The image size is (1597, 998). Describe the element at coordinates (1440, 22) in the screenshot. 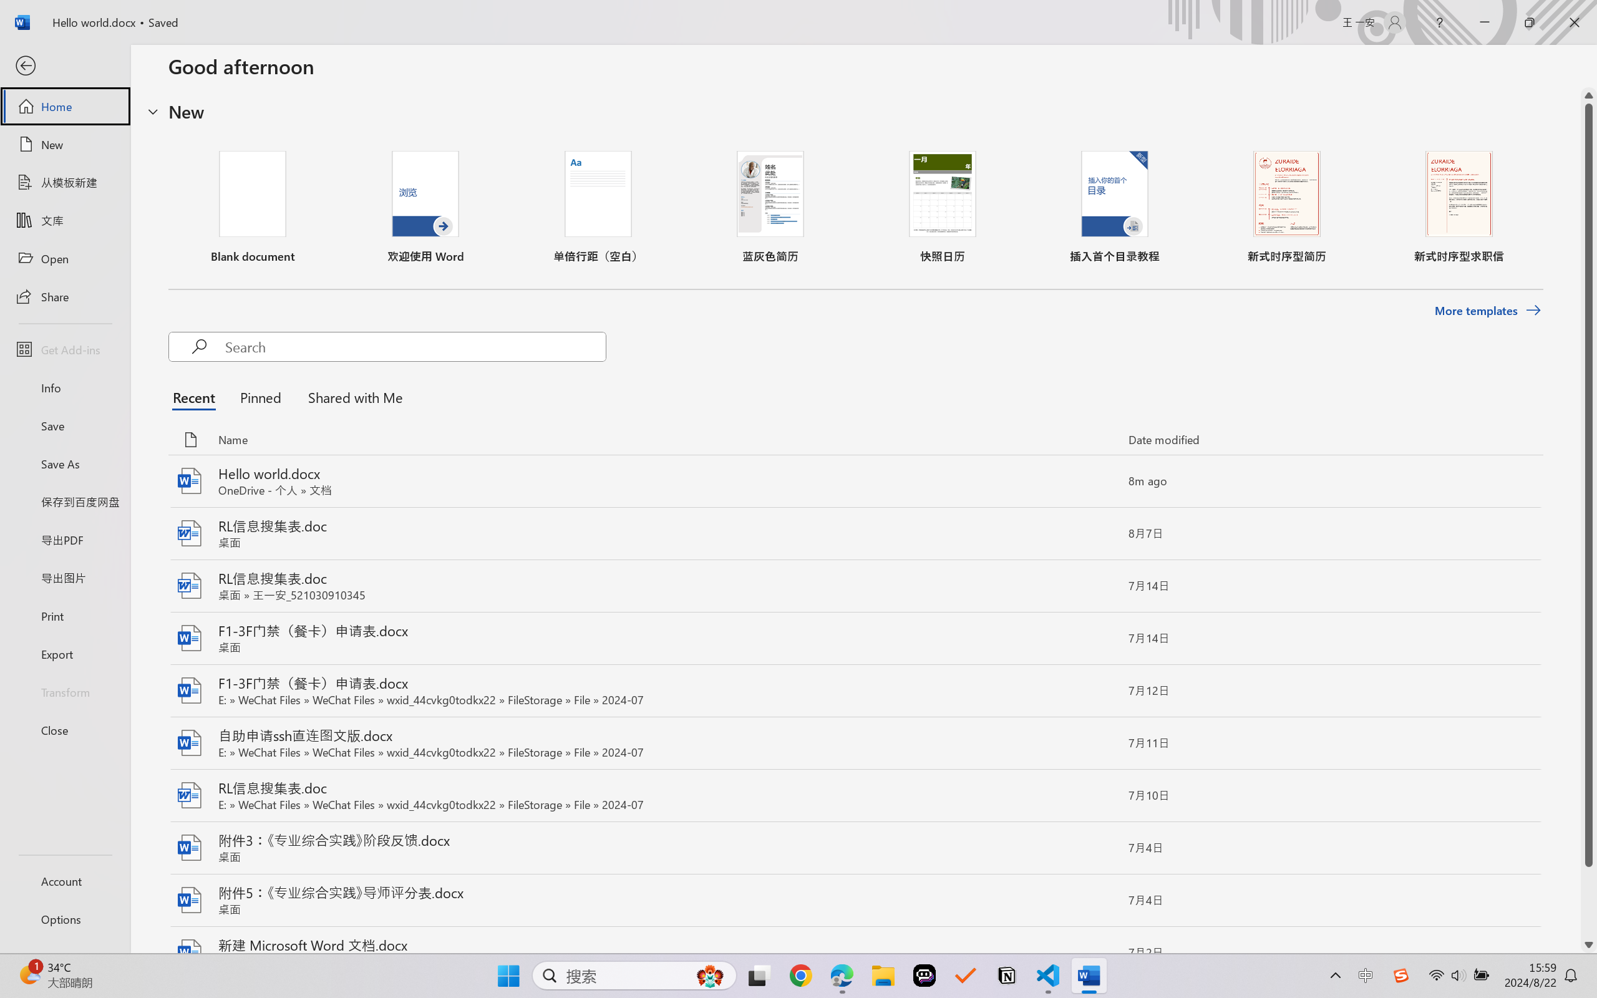

I see `Help` at that location.